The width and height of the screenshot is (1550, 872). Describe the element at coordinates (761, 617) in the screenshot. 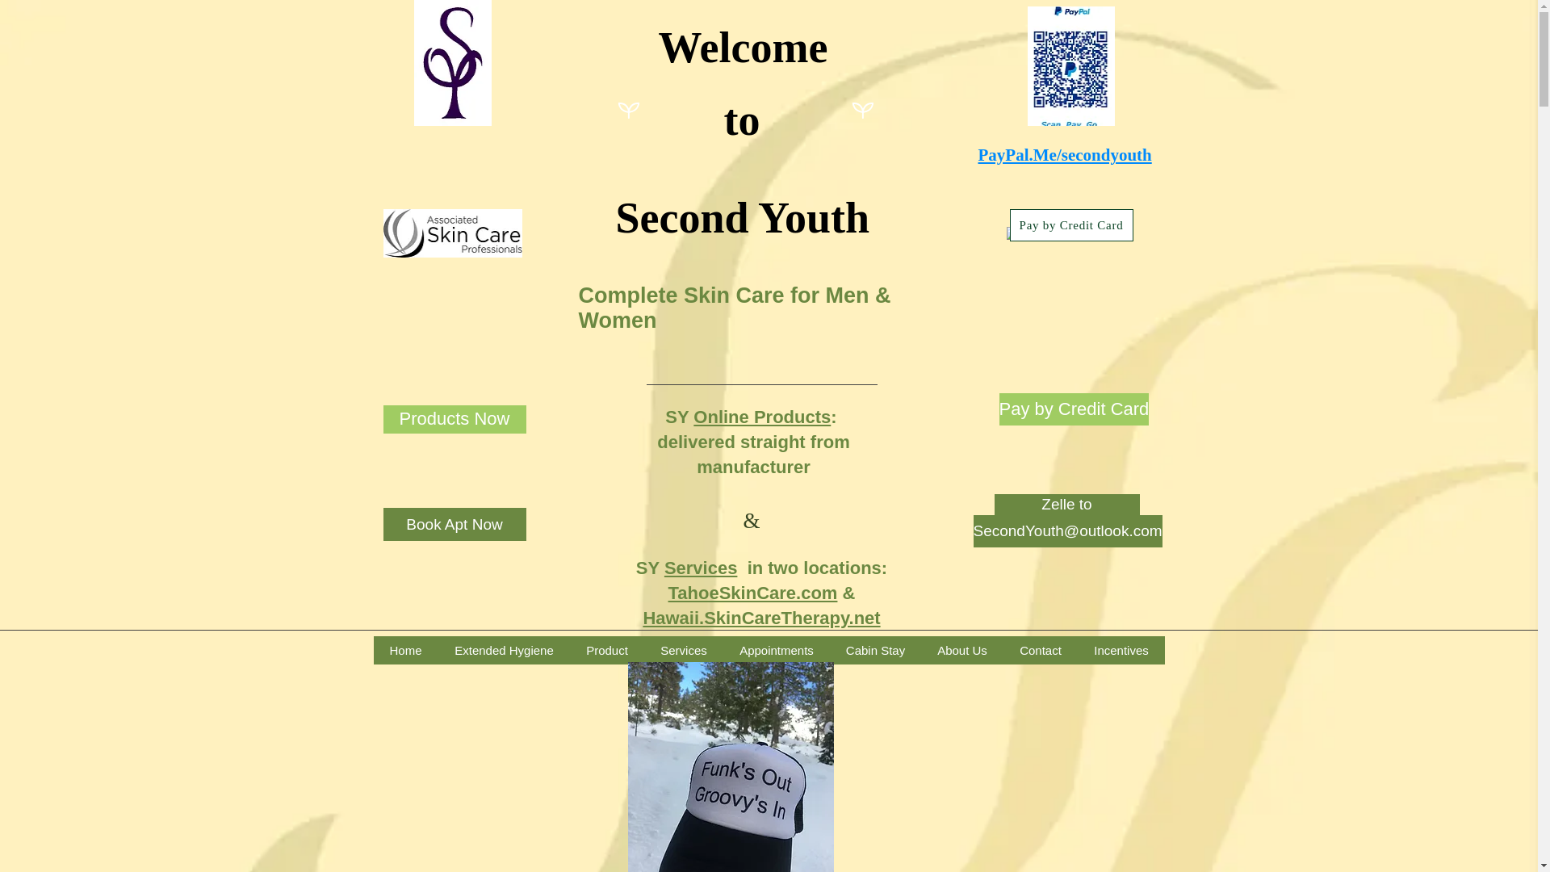

I see `Hawaii.SkinCareTherapy.net` at that location.